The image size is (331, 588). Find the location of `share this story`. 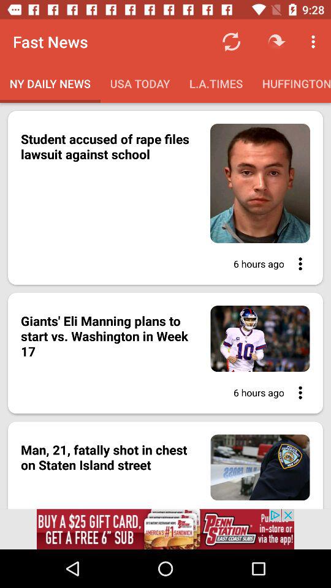

share this story is located at coordinates (297, 393).